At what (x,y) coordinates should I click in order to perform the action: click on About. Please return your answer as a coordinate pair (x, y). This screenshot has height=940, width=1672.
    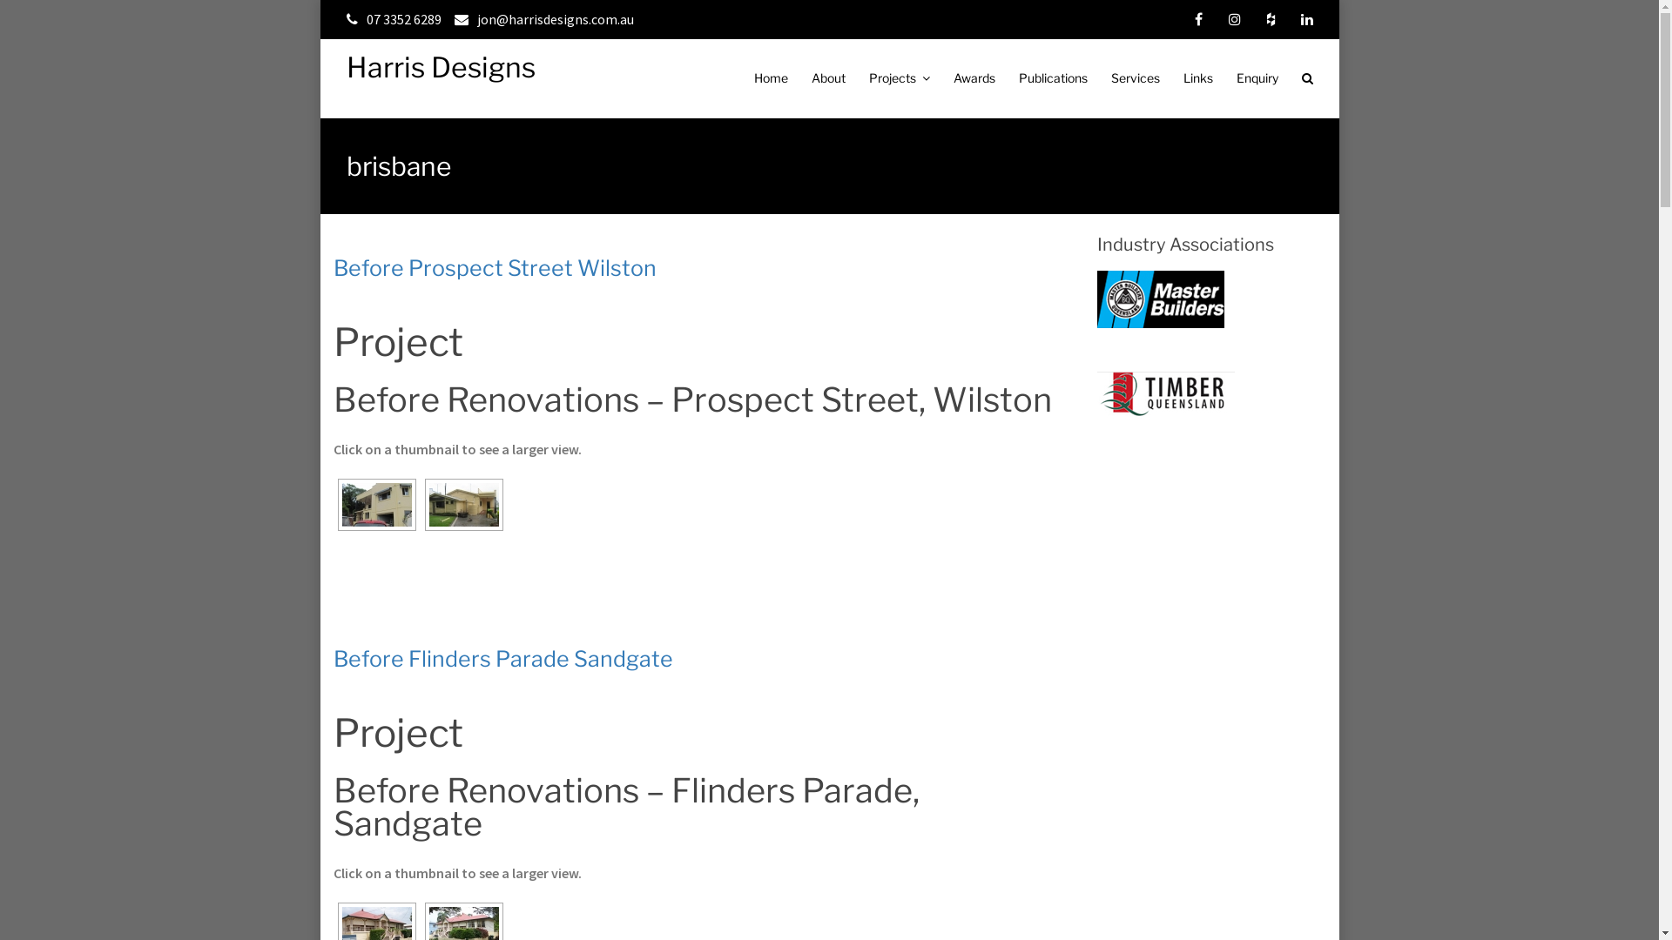
    Looking at the image, I should click on (829, 78).